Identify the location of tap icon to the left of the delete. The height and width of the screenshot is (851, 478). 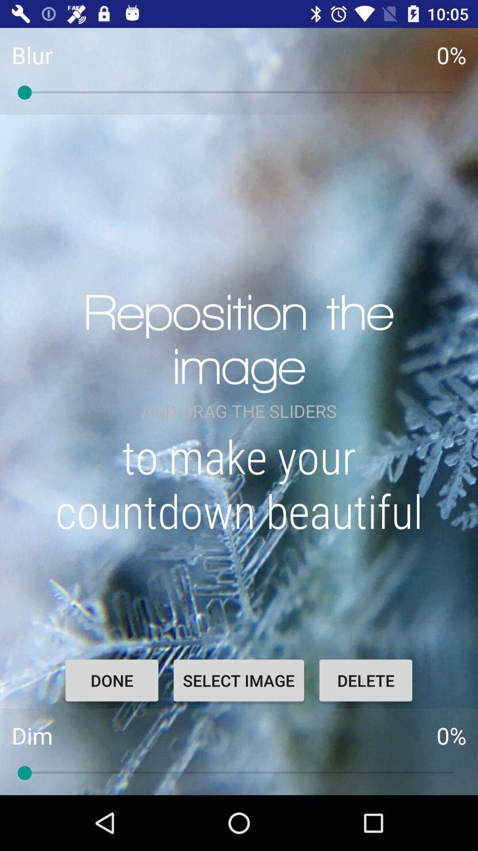
(239, 680).